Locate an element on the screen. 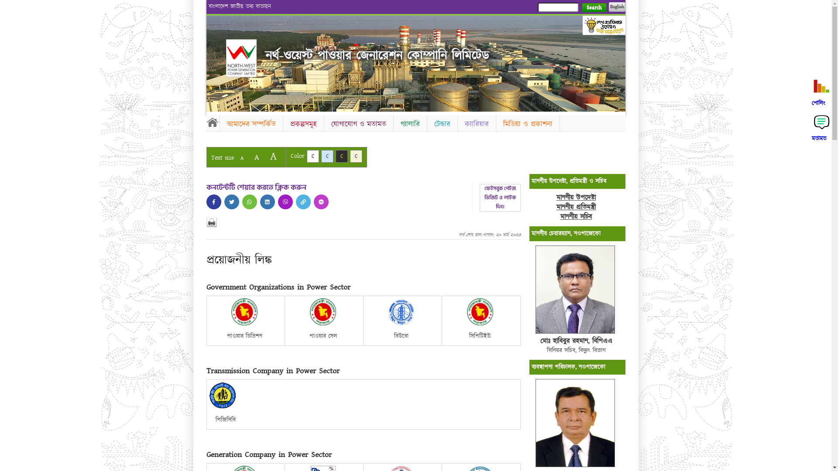 Image resolution: width=838 pixels, height=471 pixels. Search is located at coordinates (594, 8).